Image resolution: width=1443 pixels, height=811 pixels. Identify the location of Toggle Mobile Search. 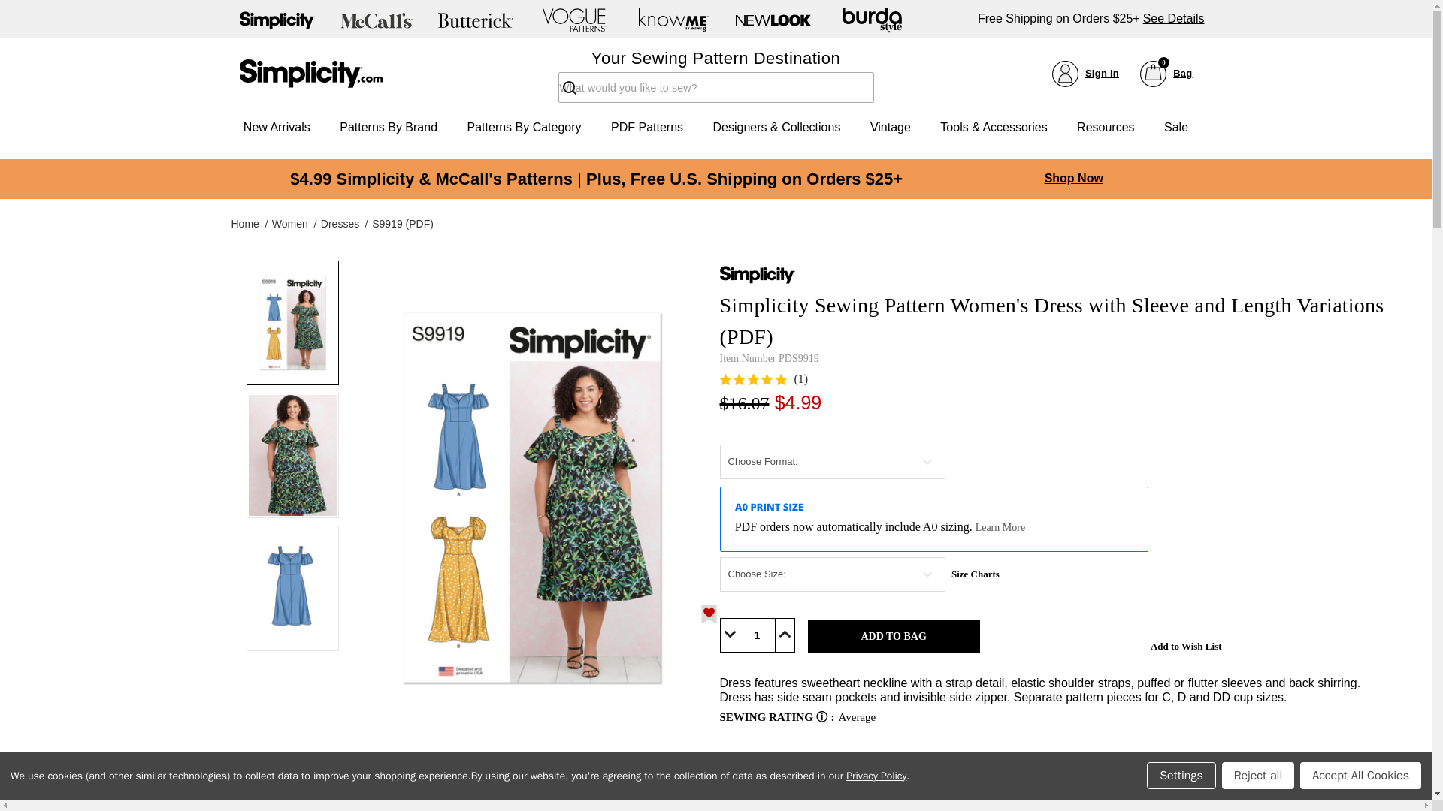
(894, 637).